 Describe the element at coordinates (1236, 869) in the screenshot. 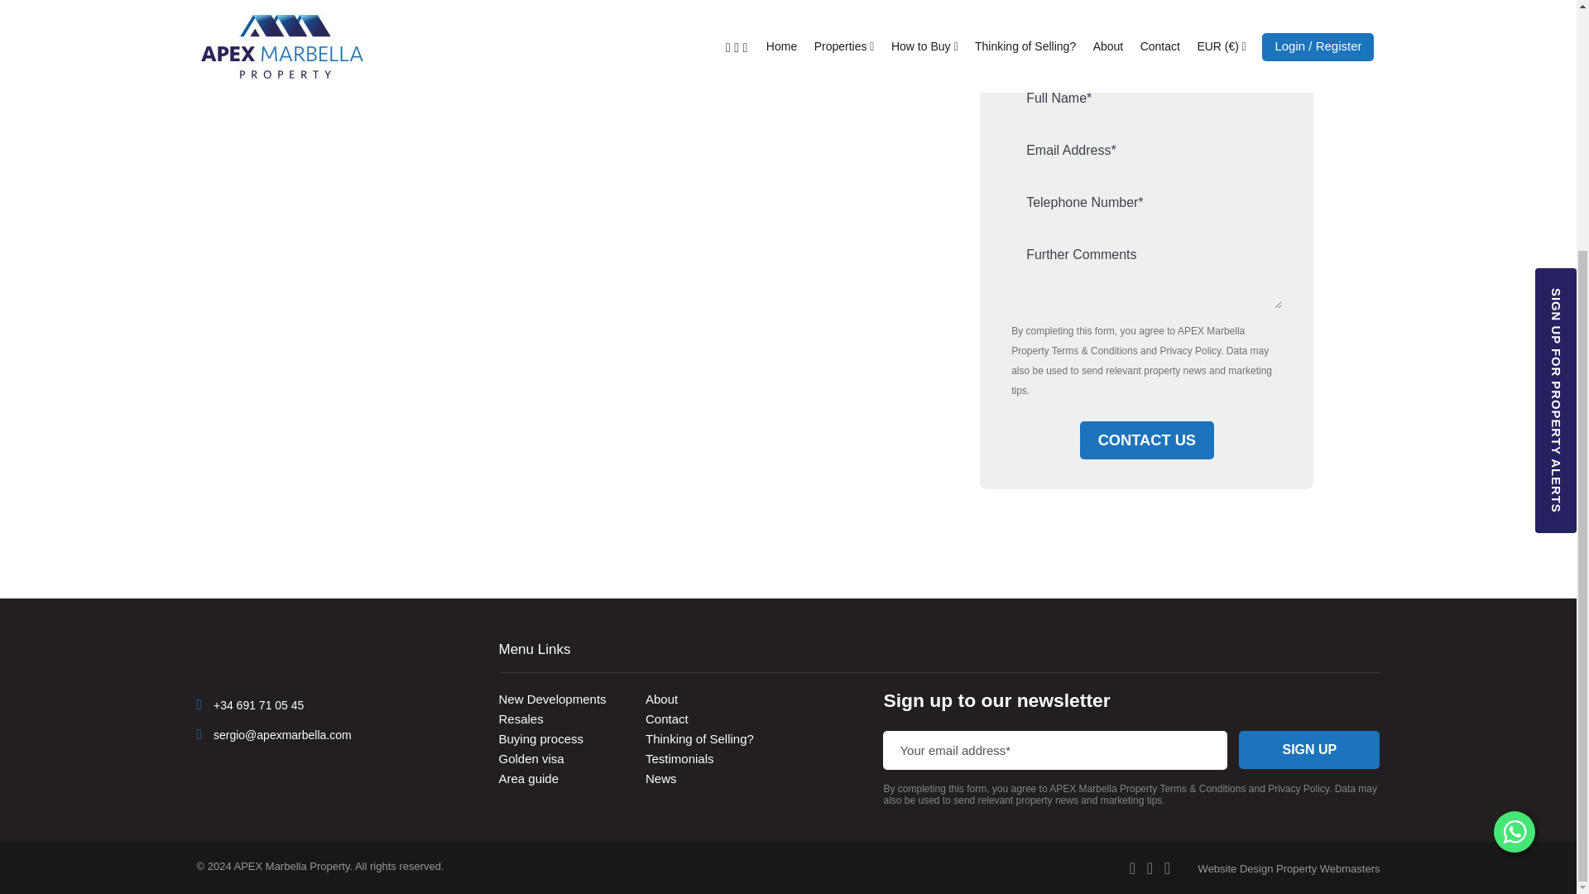

I see `Property Webmasters` at that location.